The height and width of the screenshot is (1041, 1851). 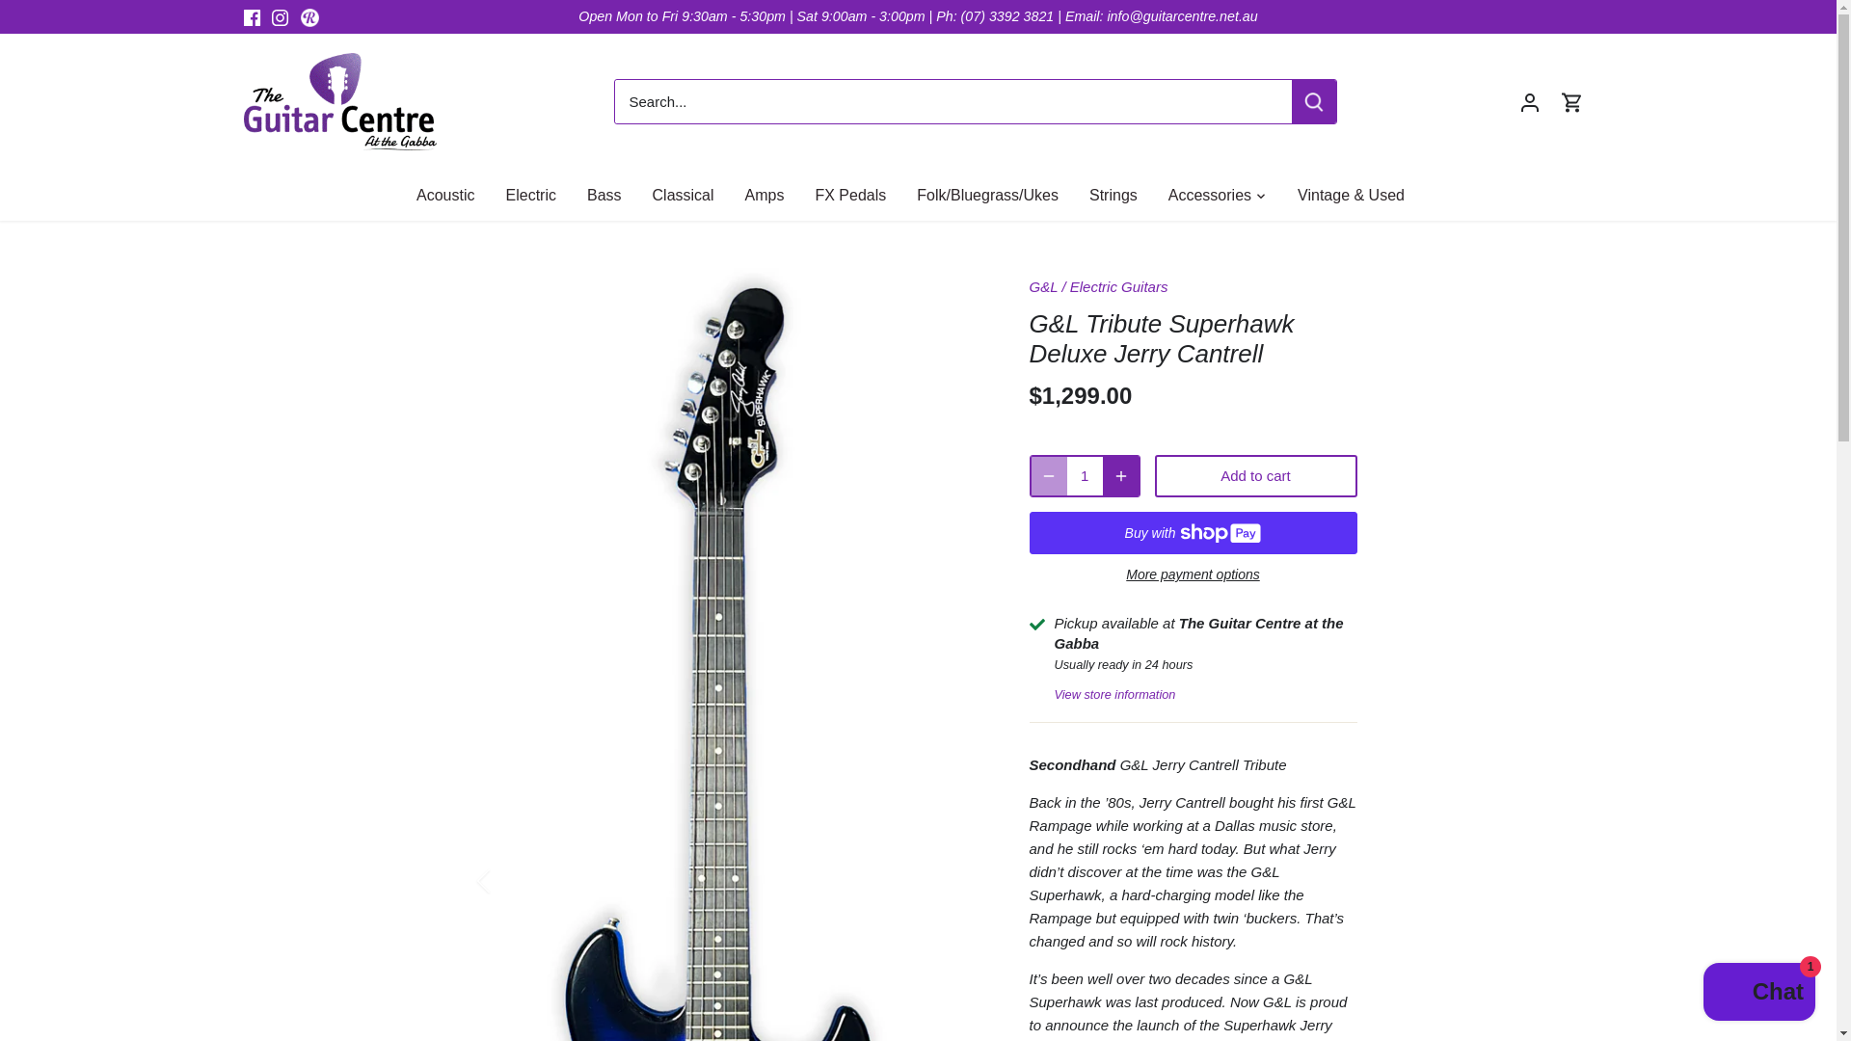 I want to click on Amps, so click(x=764, y=195).